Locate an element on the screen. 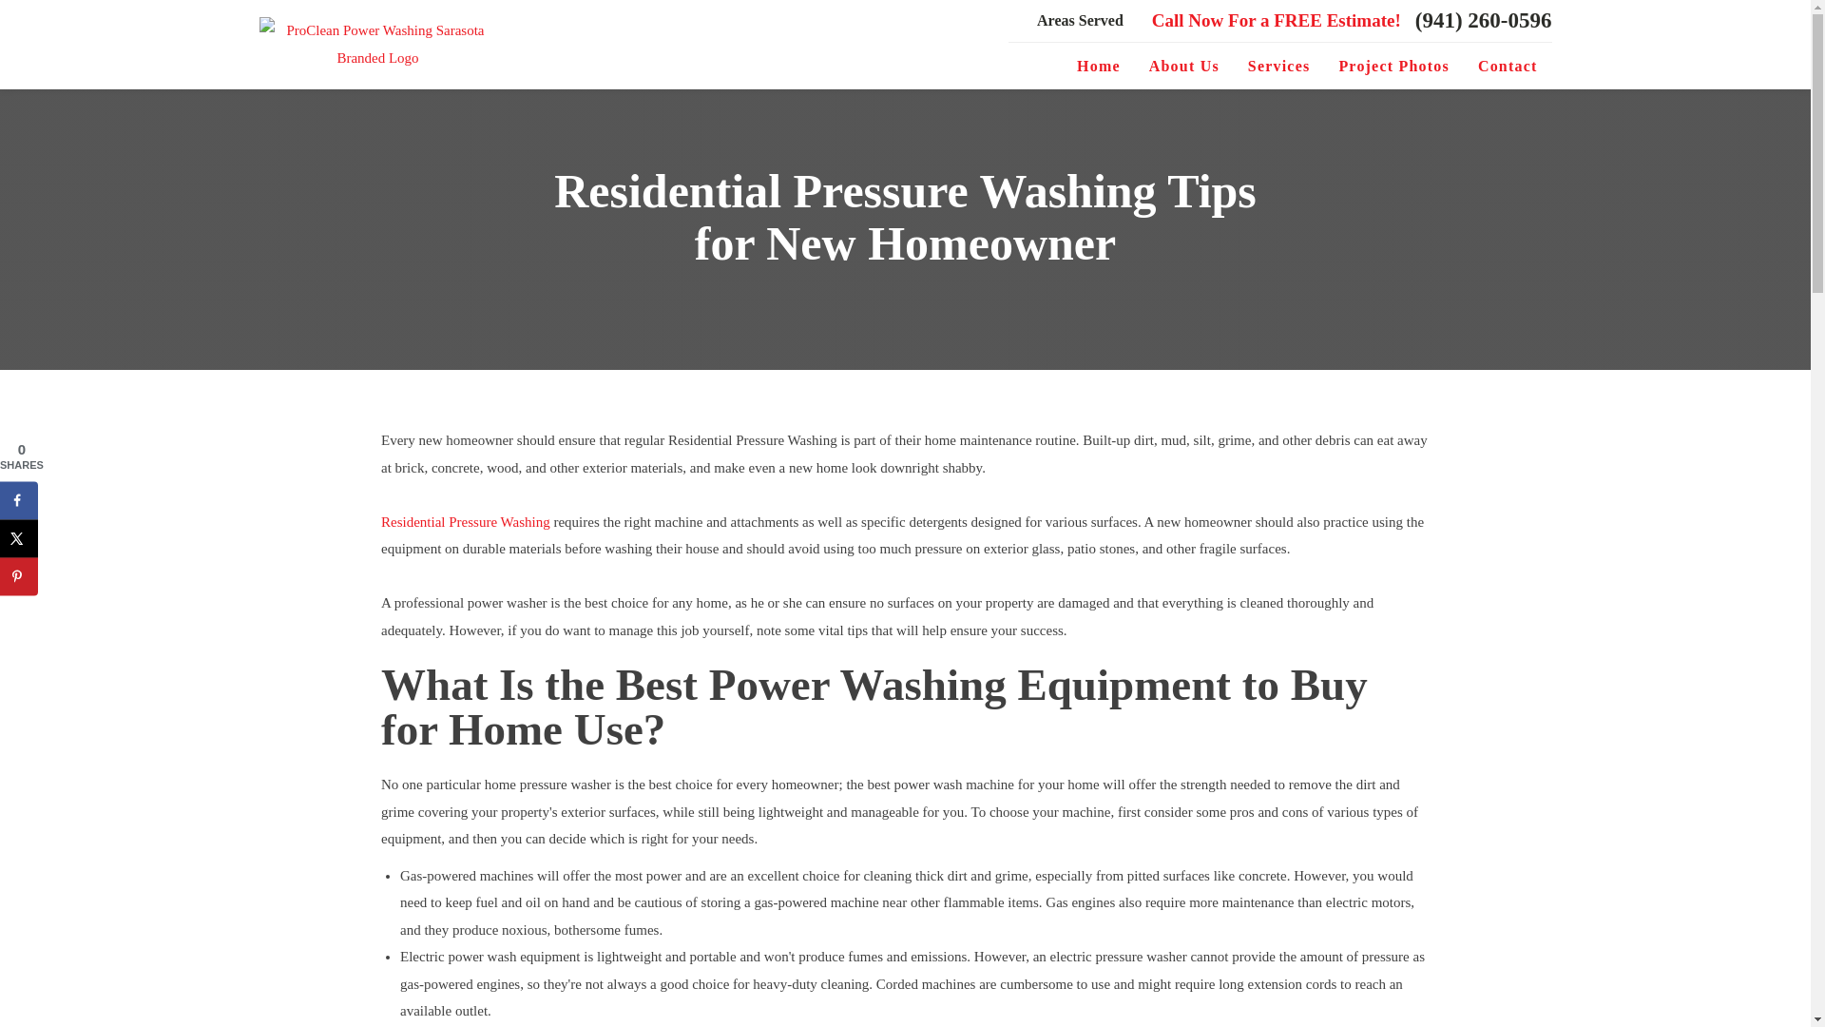  About Us is located at coordinates (1184, 67).